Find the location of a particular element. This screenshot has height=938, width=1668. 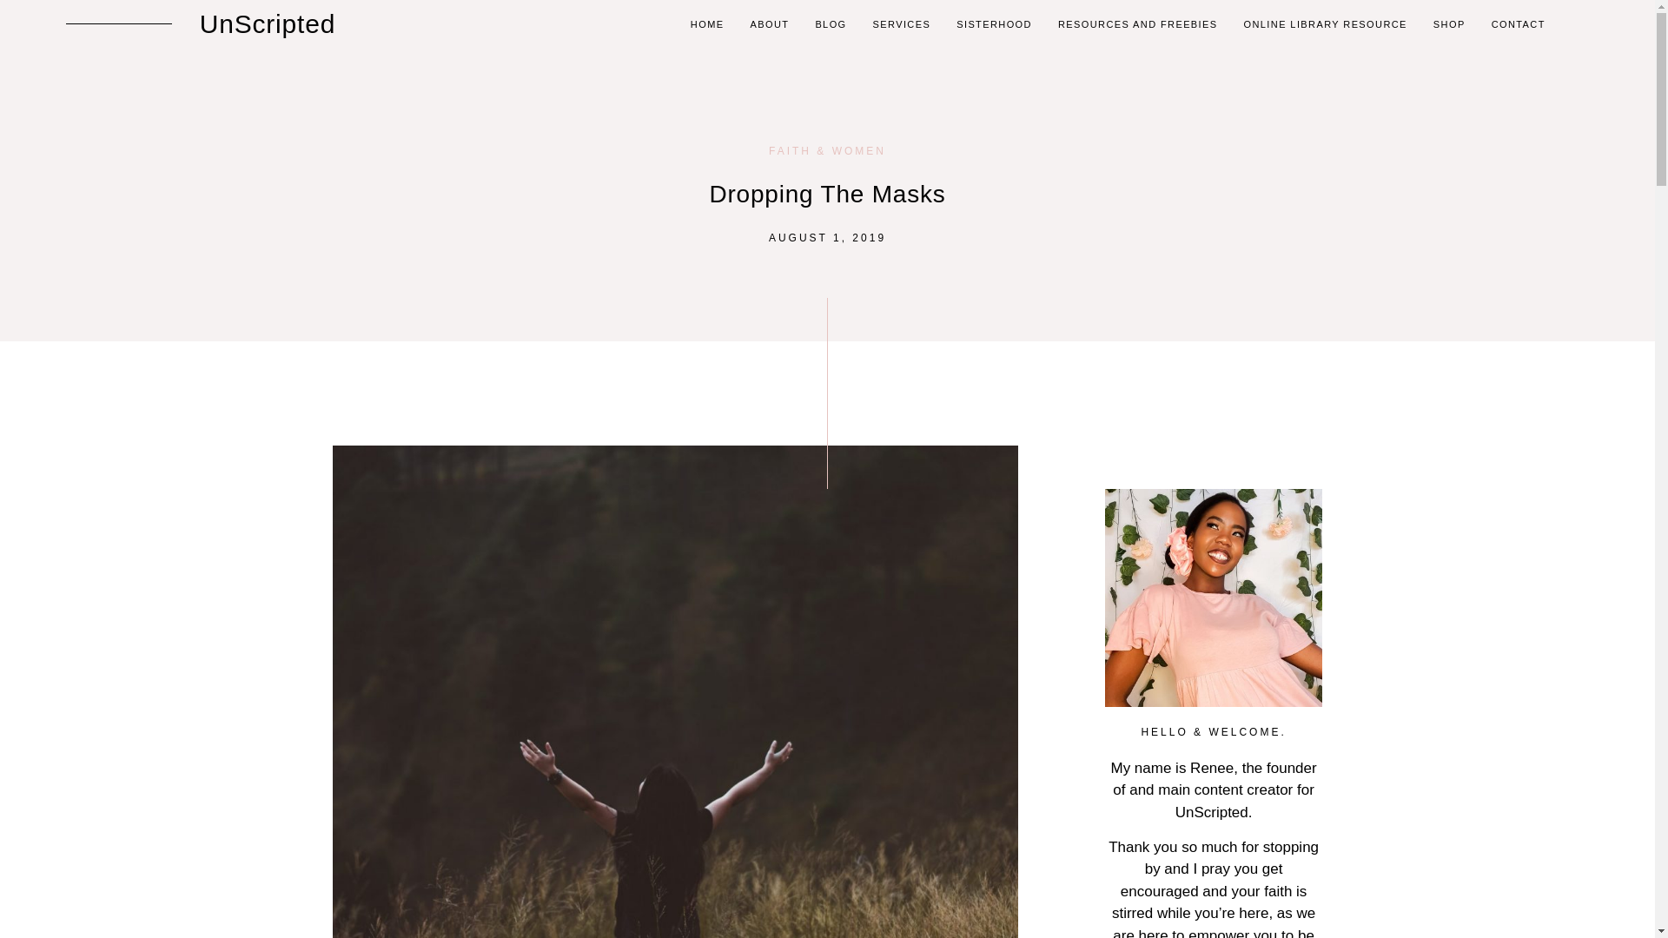

ABOUT is located at coordinates (769, 23).